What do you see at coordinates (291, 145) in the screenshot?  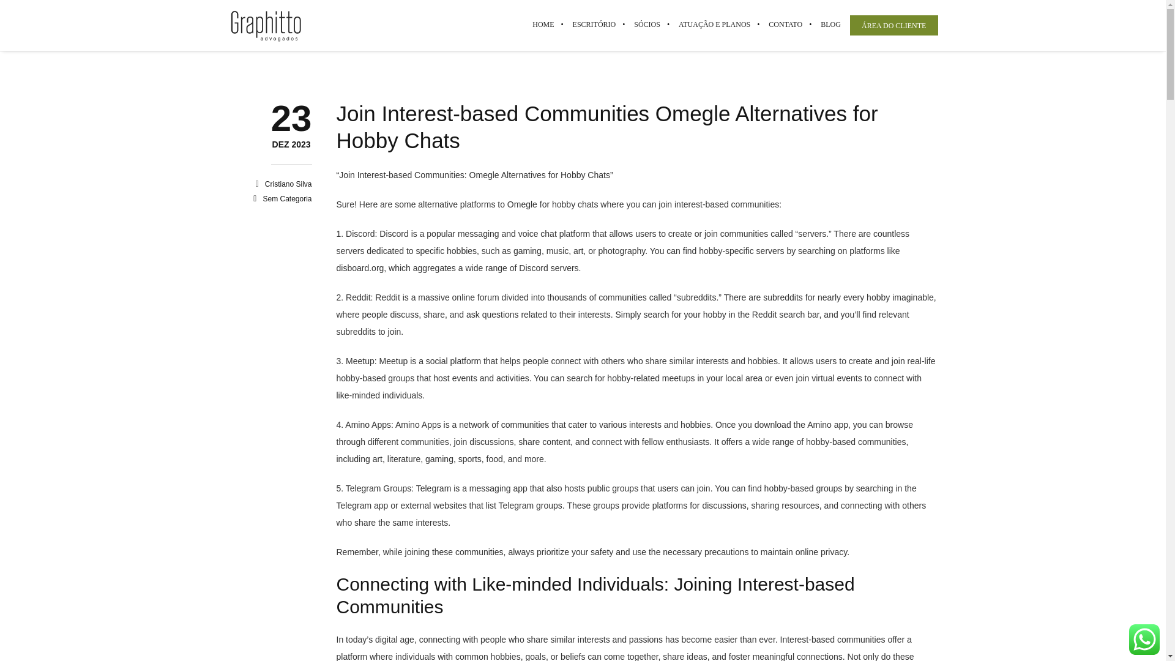 I see `CONTATO` at bounding box center [291, 145].